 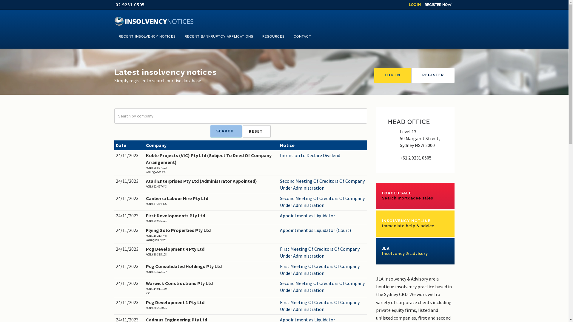 I want to click on 24/11/2023, so click(x=130, y=302).